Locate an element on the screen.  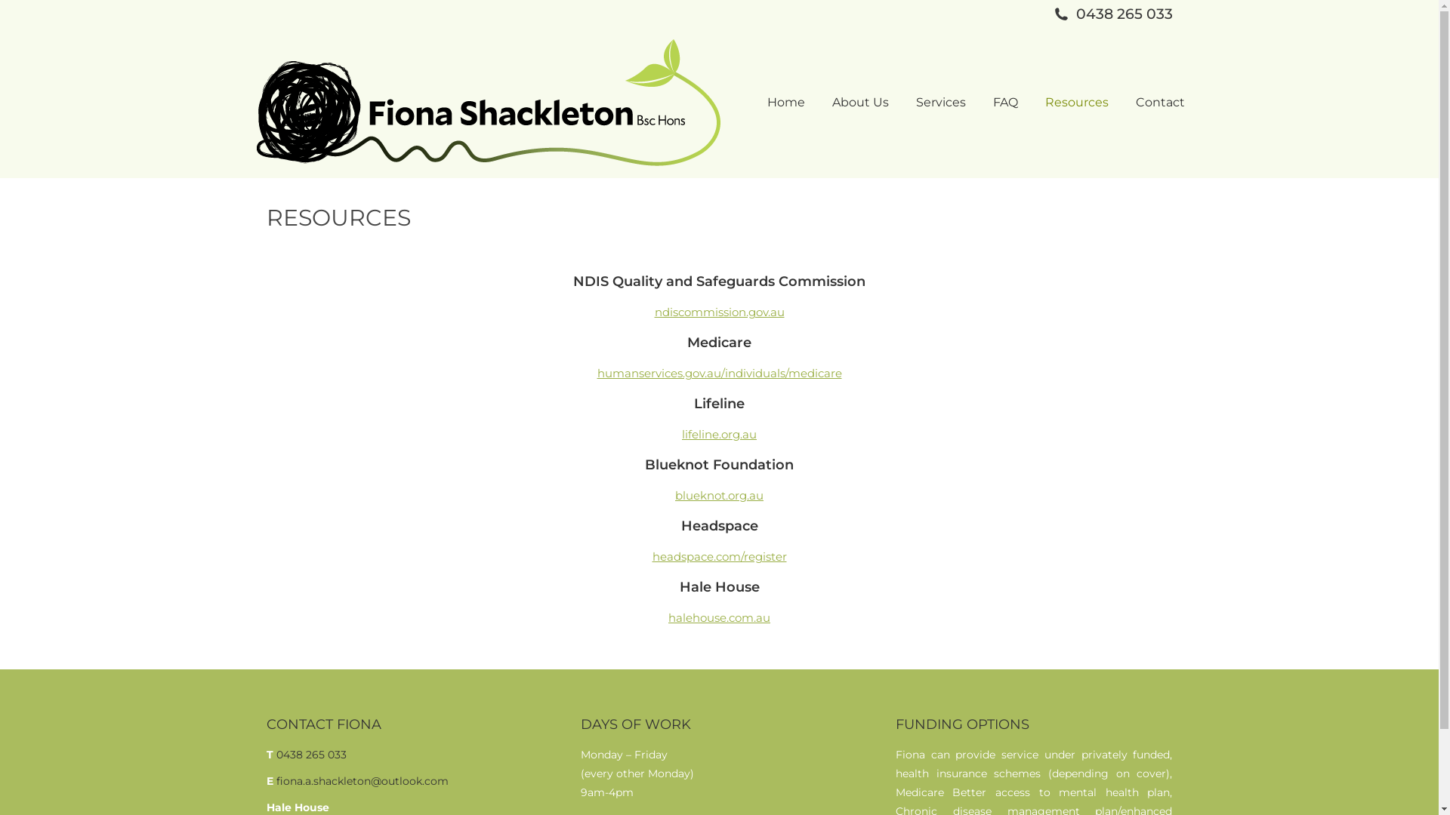
Contact is located at coordinates (1160, 103).